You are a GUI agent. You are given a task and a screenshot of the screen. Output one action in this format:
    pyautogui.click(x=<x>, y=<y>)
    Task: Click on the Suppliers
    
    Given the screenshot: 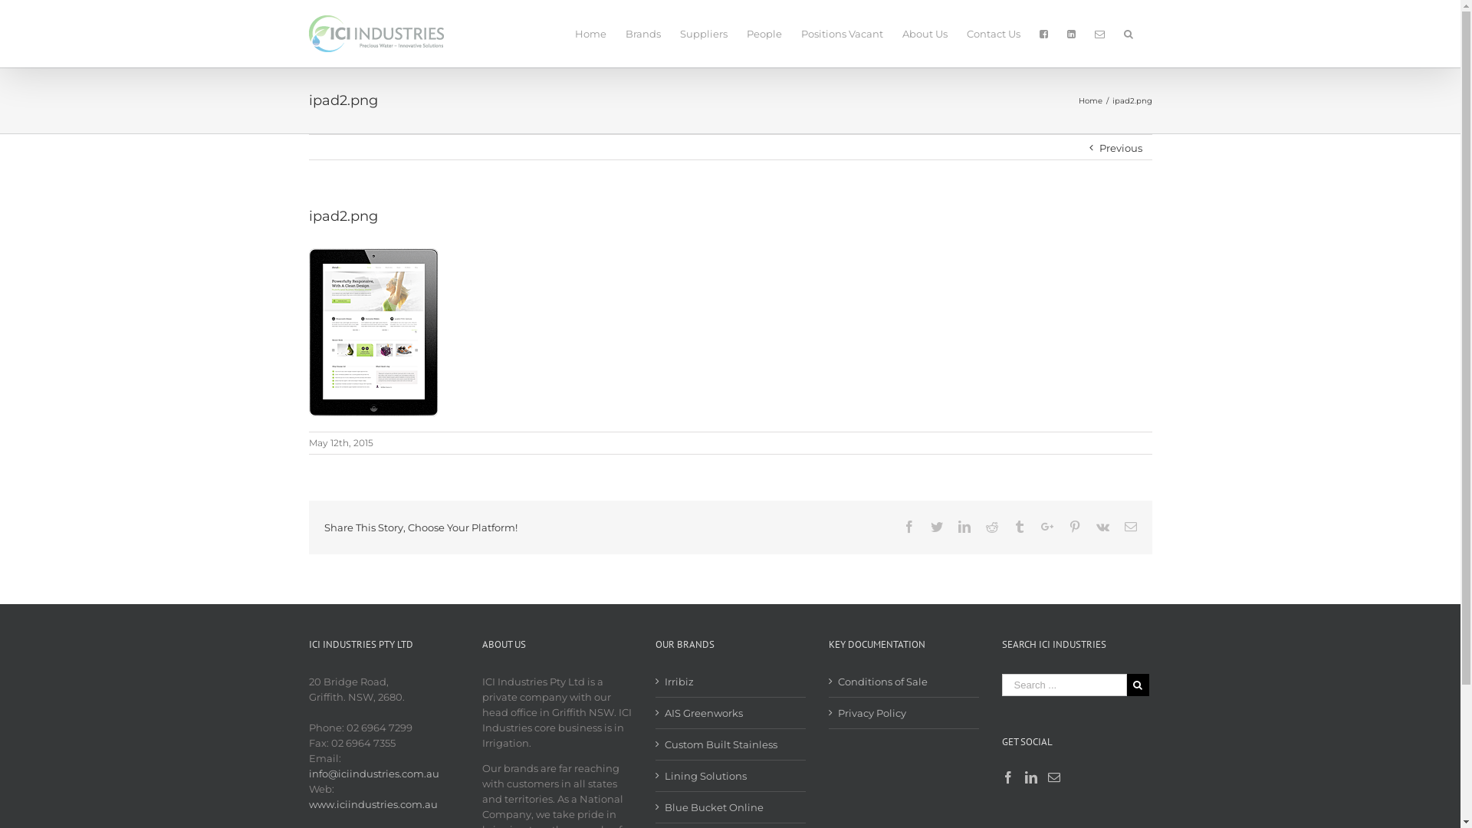 What is the action you would take?
    pyautogui.click(x=703, y=33)
    